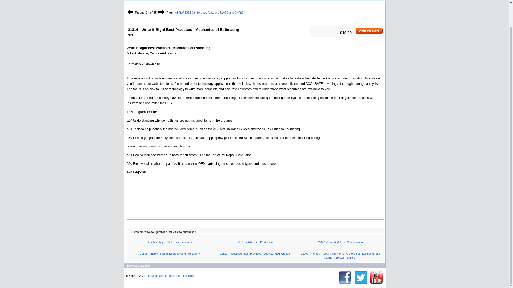 The height and width of the screenshot is (288, 513). I want to click on 21805 - Improving Shop Efficiency and Profitability, so click(170, 254).